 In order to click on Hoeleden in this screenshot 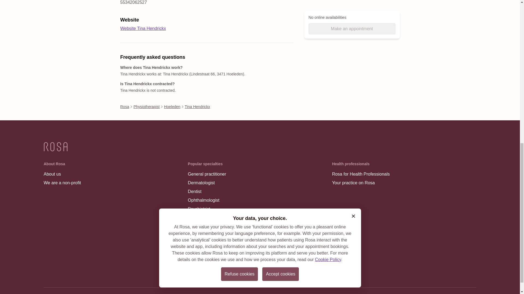, I will do `click(172, 107)`.